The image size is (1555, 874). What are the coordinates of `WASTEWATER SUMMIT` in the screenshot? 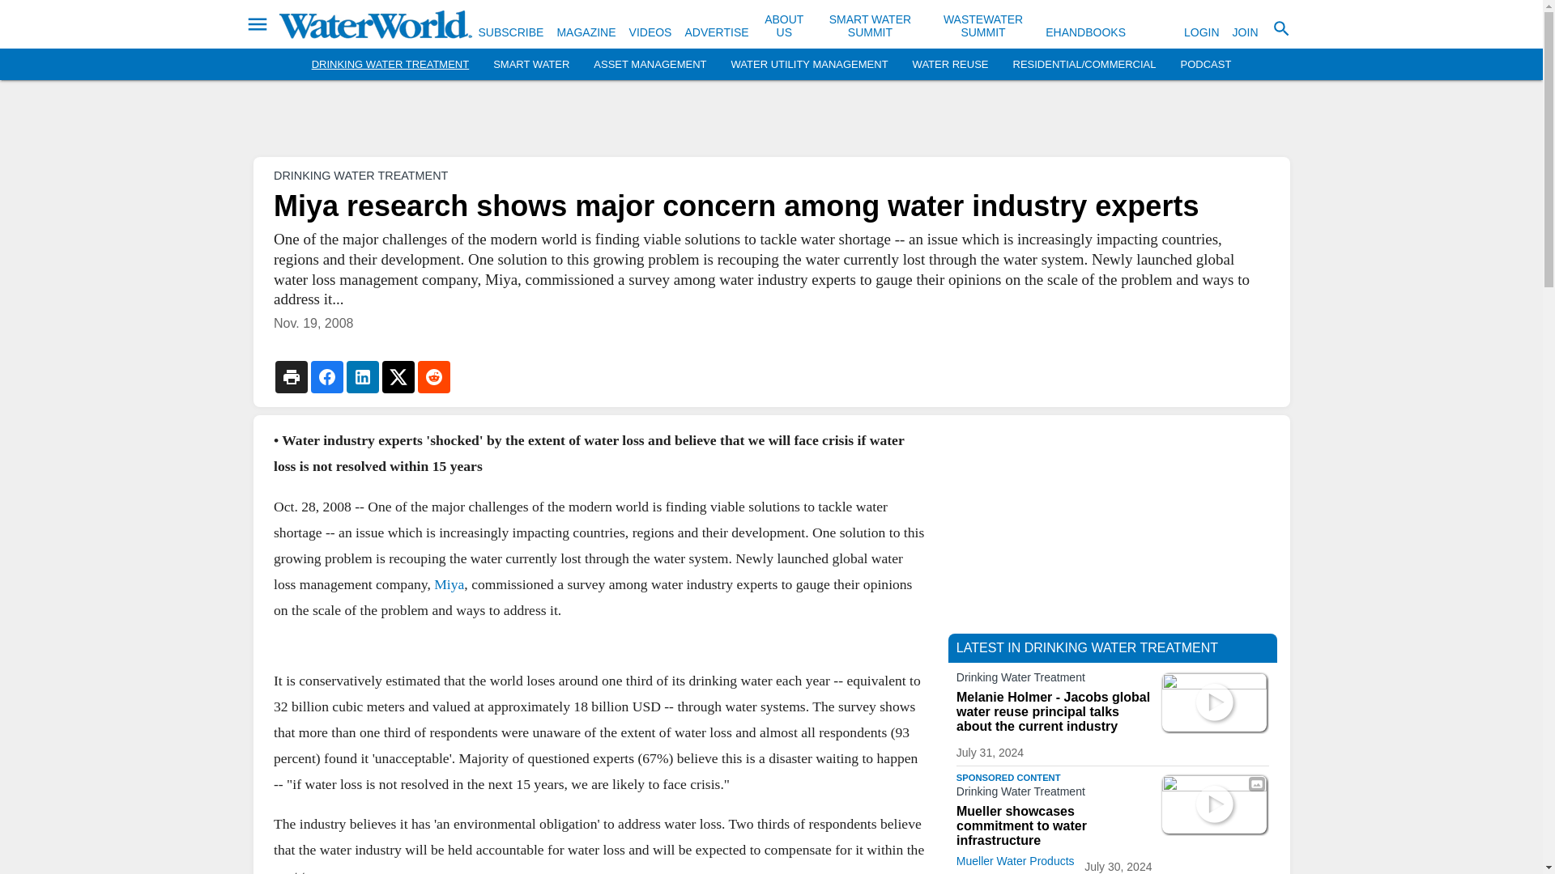 It's located at (983, 26).